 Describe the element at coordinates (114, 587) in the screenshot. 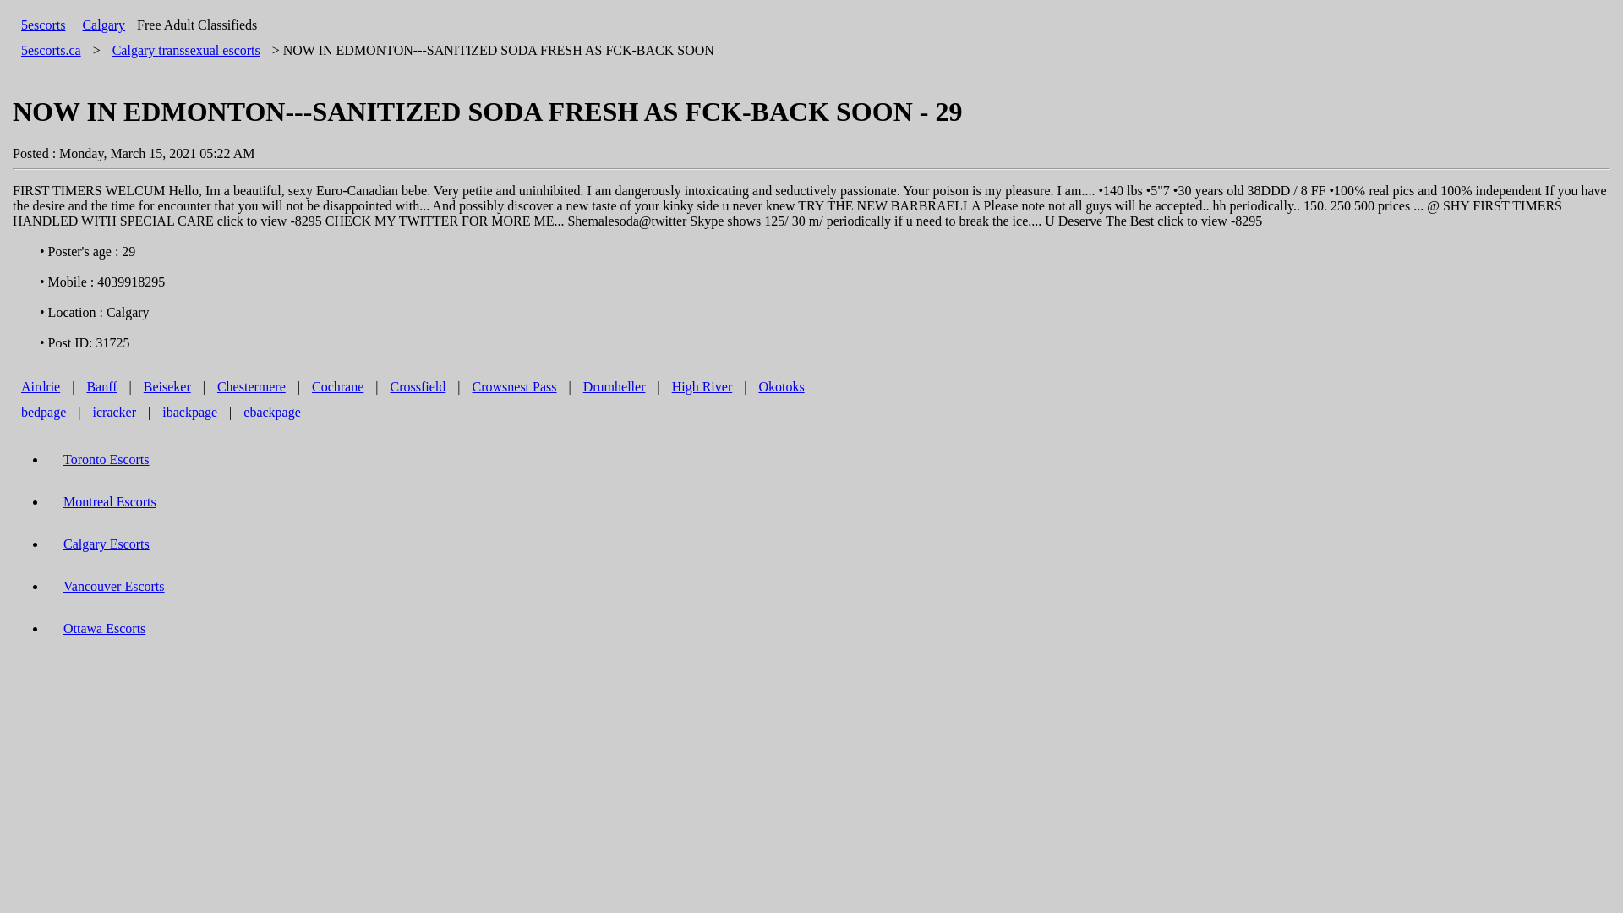

I see `Vancouver Escorts` at that location.